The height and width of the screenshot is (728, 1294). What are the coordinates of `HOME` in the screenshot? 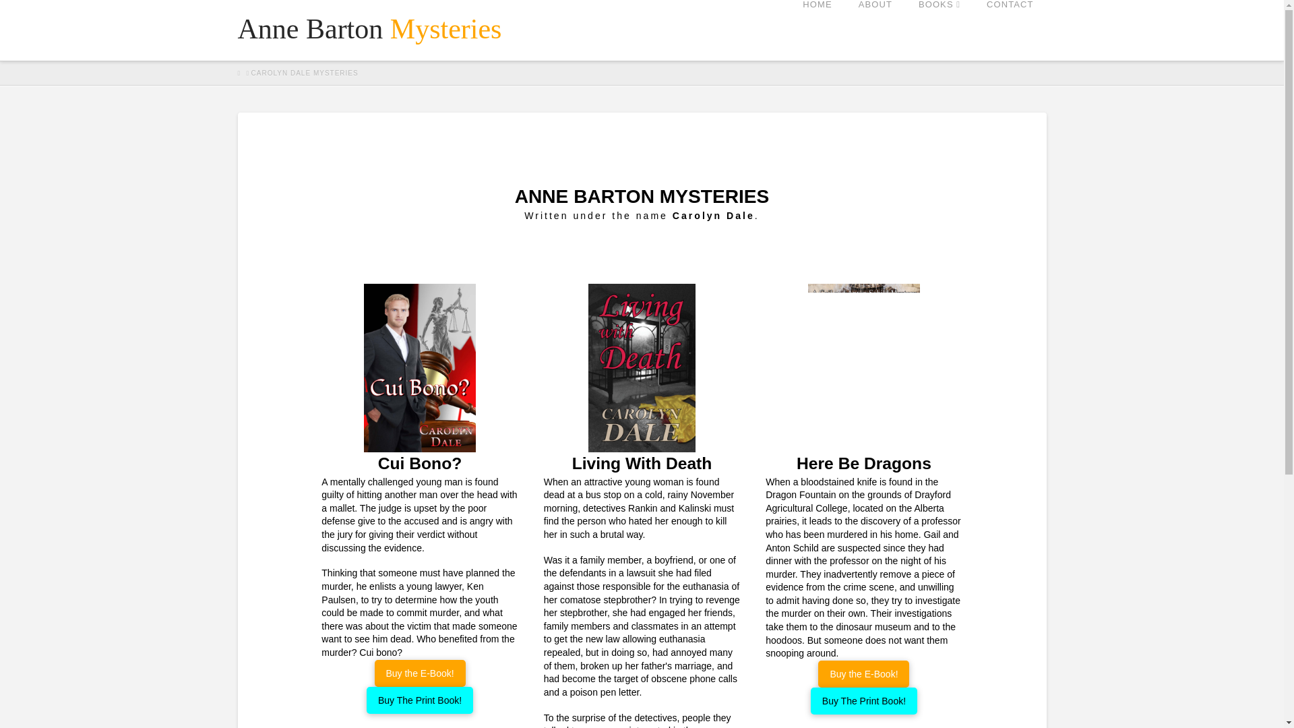 It's located at (817, 30).